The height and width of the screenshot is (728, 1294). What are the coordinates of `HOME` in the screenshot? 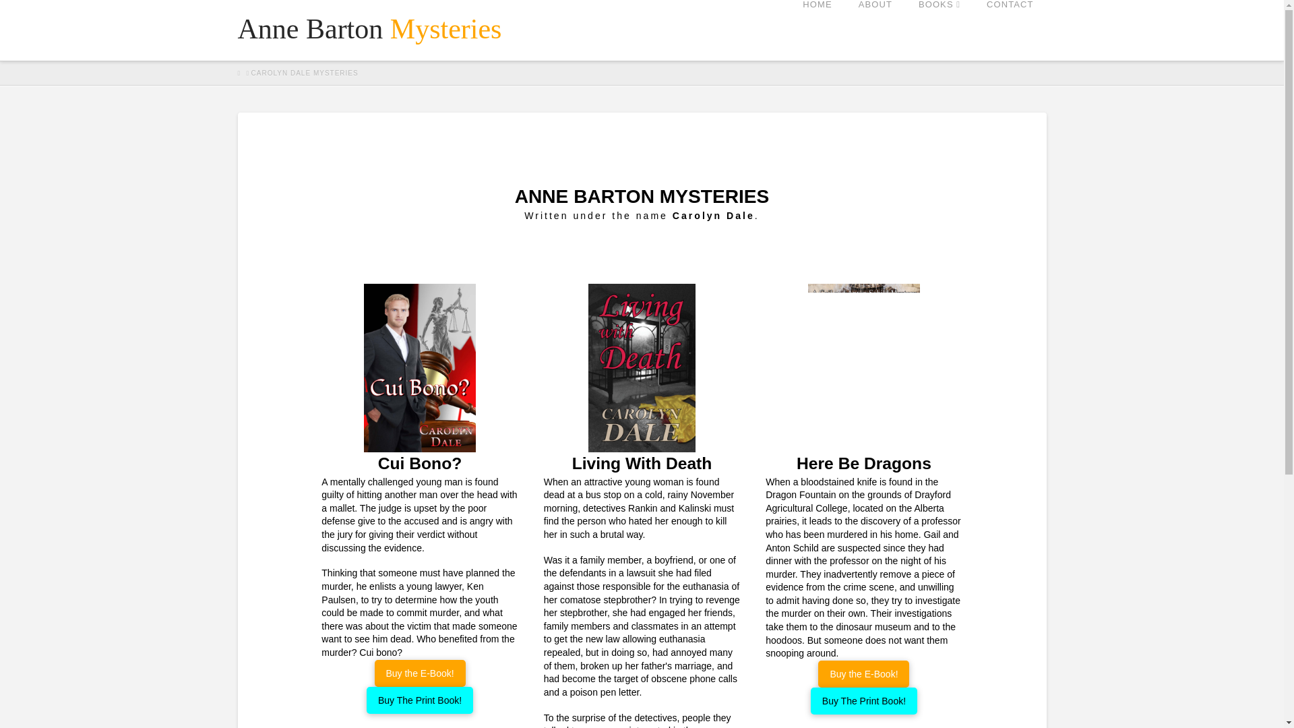 It's located at (817, 30).